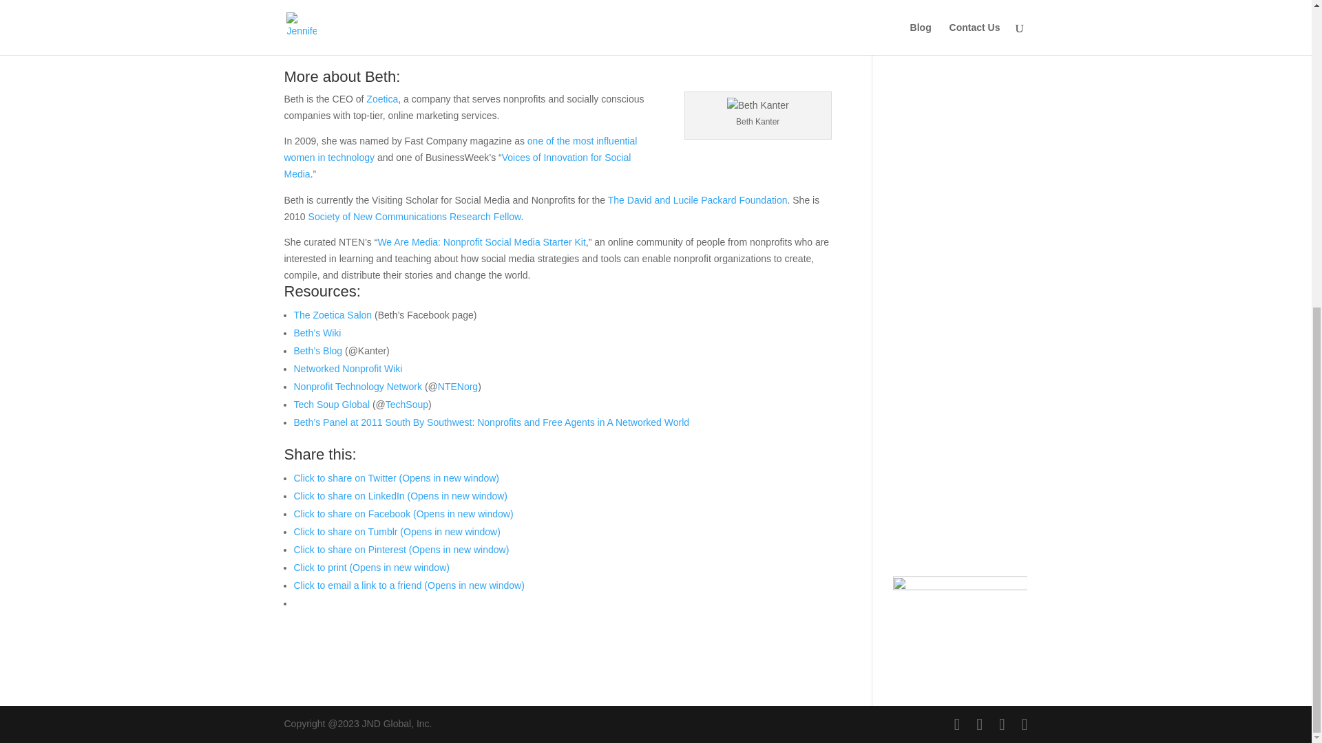  What do you see at coordinates (758, 106) in the screenshot?
I see `Beth Kanter` at bounding box center [758, 106].